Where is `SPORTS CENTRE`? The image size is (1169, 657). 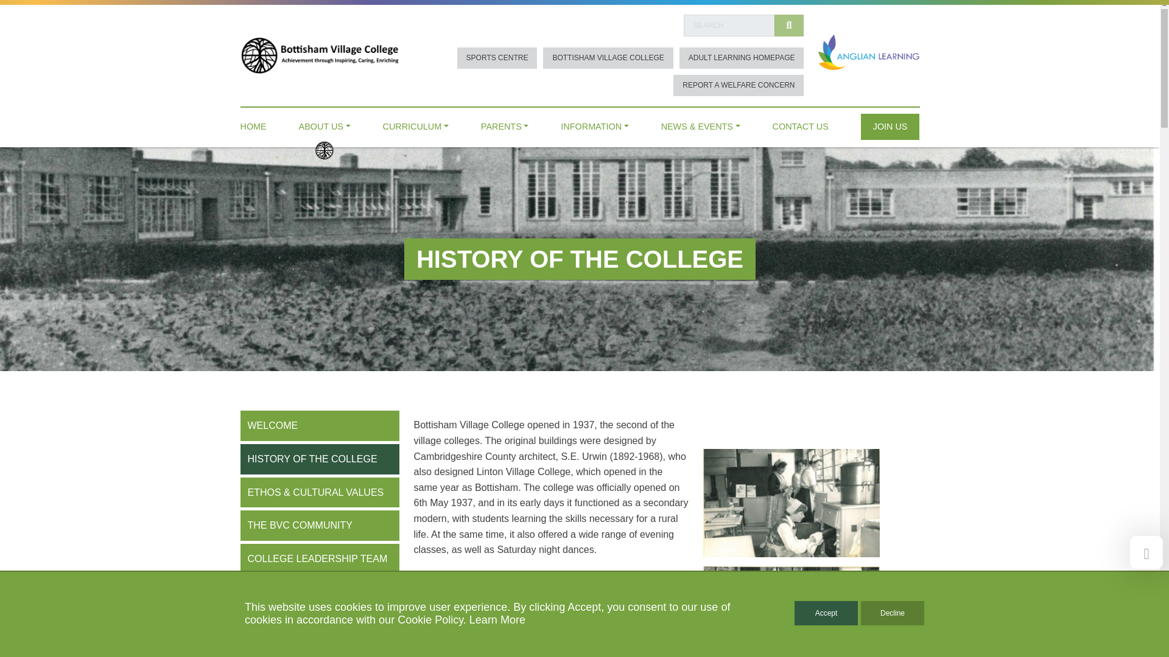
SPORTS CENTRE is located at coordinates (497, 58).